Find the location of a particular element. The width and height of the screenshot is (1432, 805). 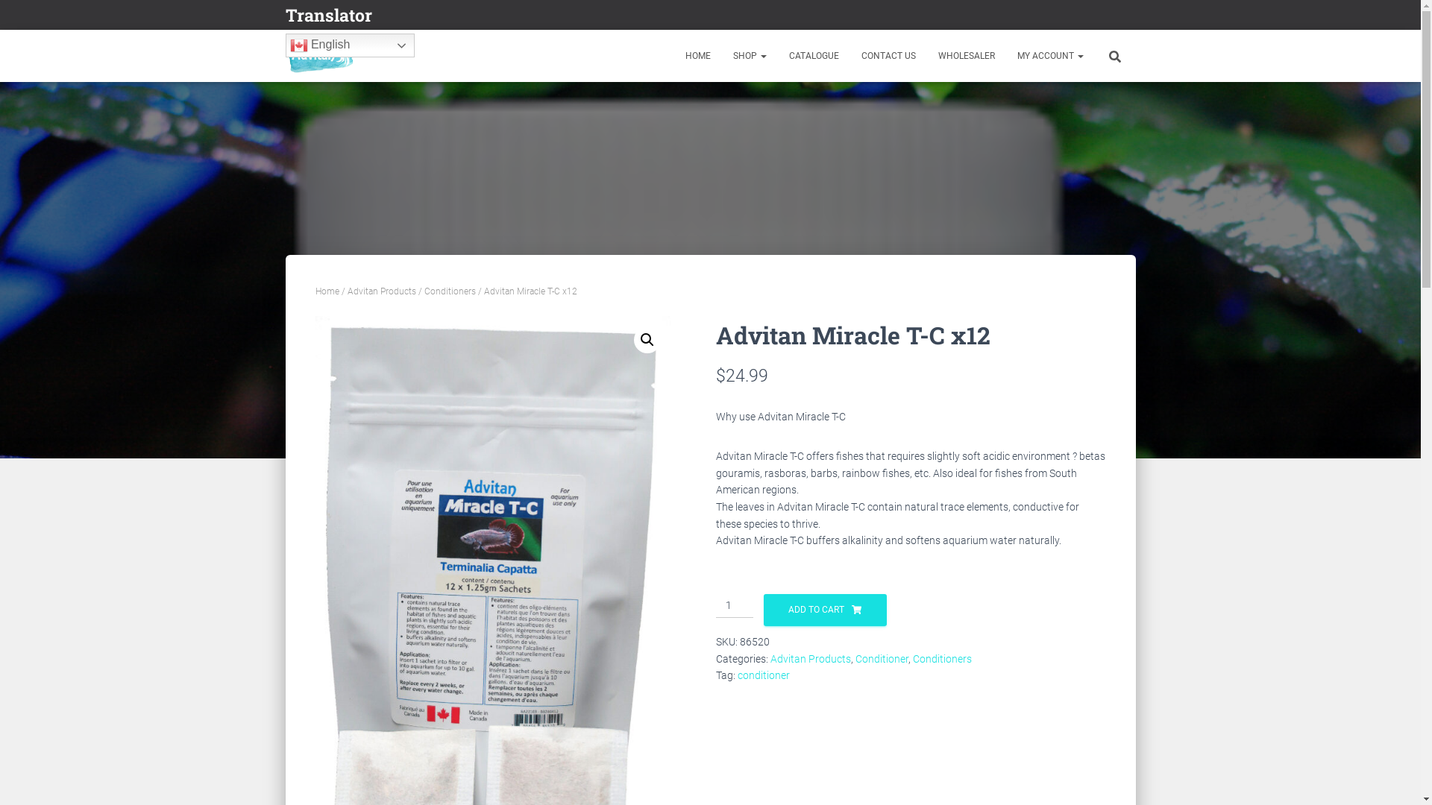

Conditioners is located at coordinates (943, 659).